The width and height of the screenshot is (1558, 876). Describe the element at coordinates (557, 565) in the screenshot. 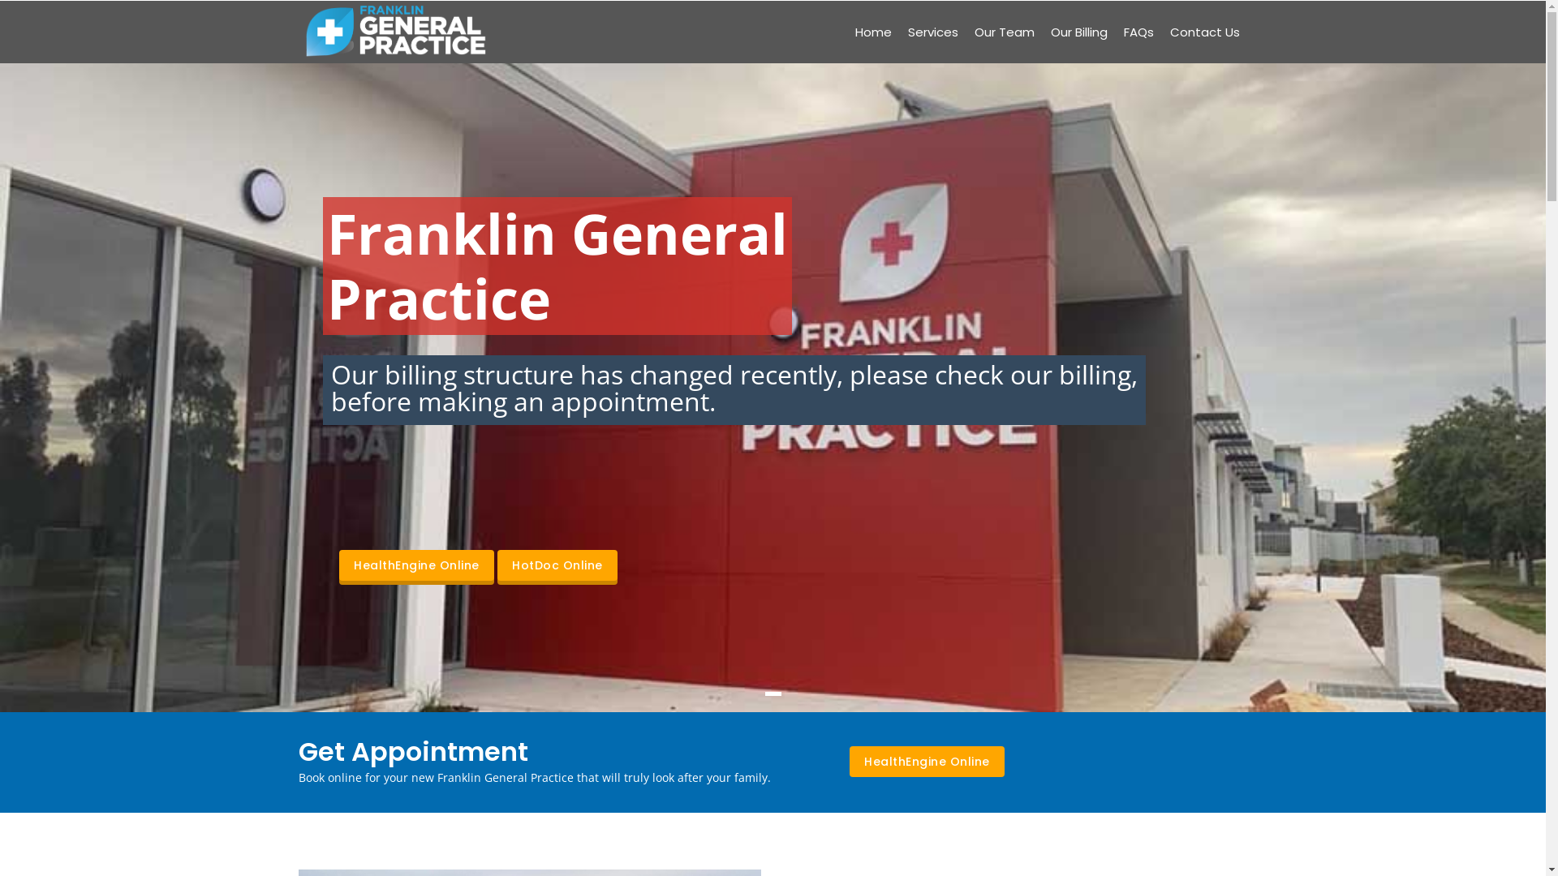

I see `HotDoc Online` at that location.